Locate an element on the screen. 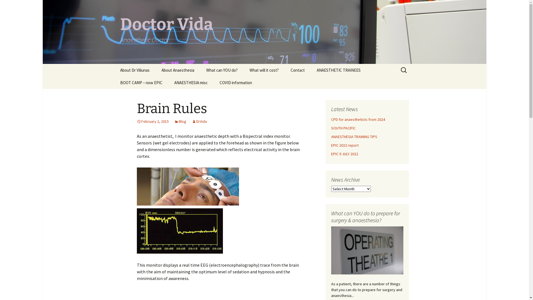 The image size is (533, 300). Other information on anaesthesia is located at coordinates (184, 85).